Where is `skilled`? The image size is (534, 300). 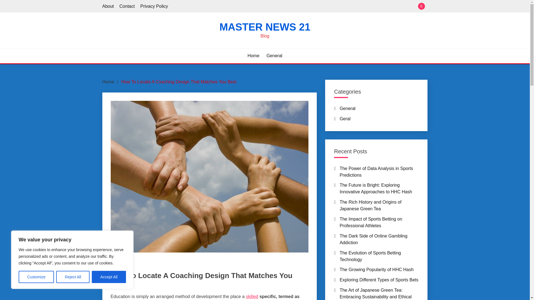
skilled is located at coordinates (252, 296).